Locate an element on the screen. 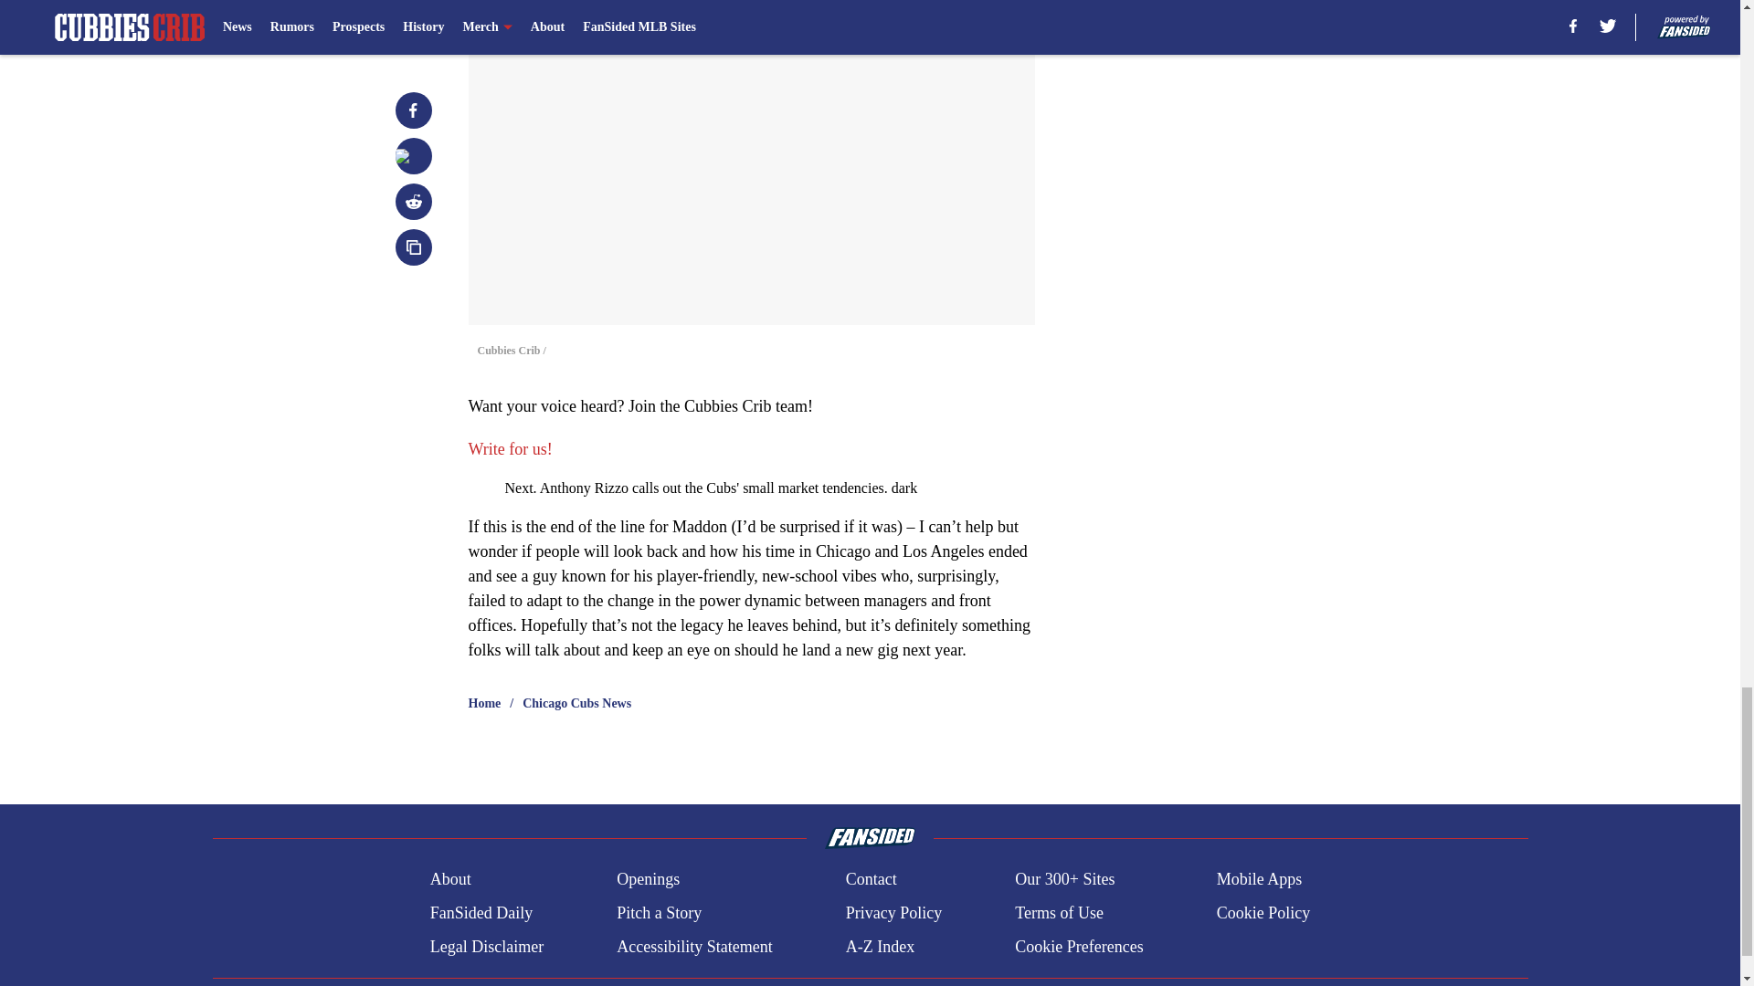 Image resolution: width=1754 pixels, height=986 pixels. Chicago Cubs News is located at coordinates (577, 703).